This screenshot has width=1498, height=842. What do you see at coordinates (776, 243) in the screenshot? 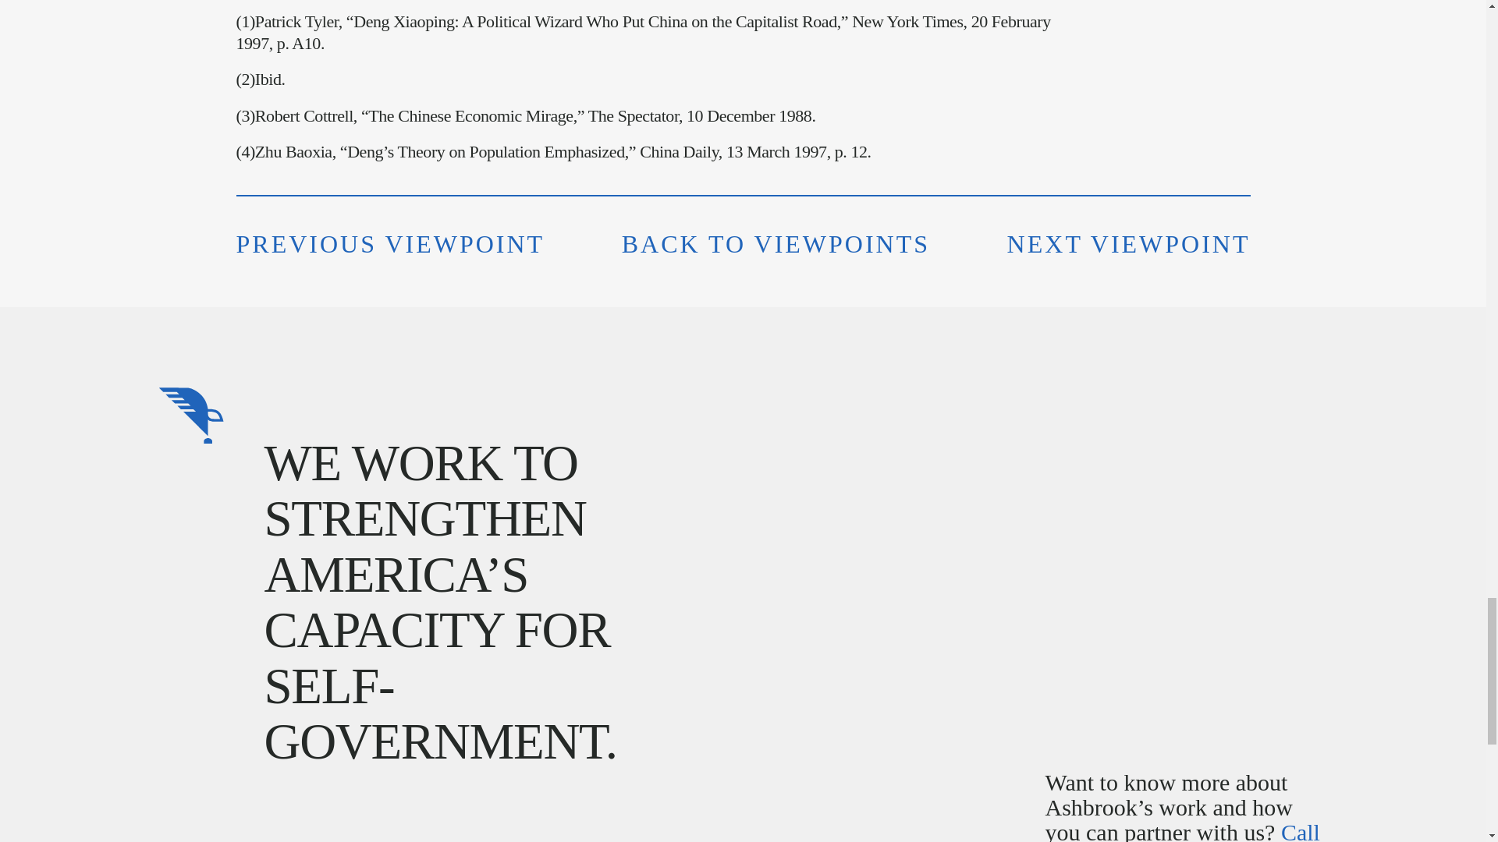
I see `BACK TO VIEWPOINTS` at bounding box center [776, 243].